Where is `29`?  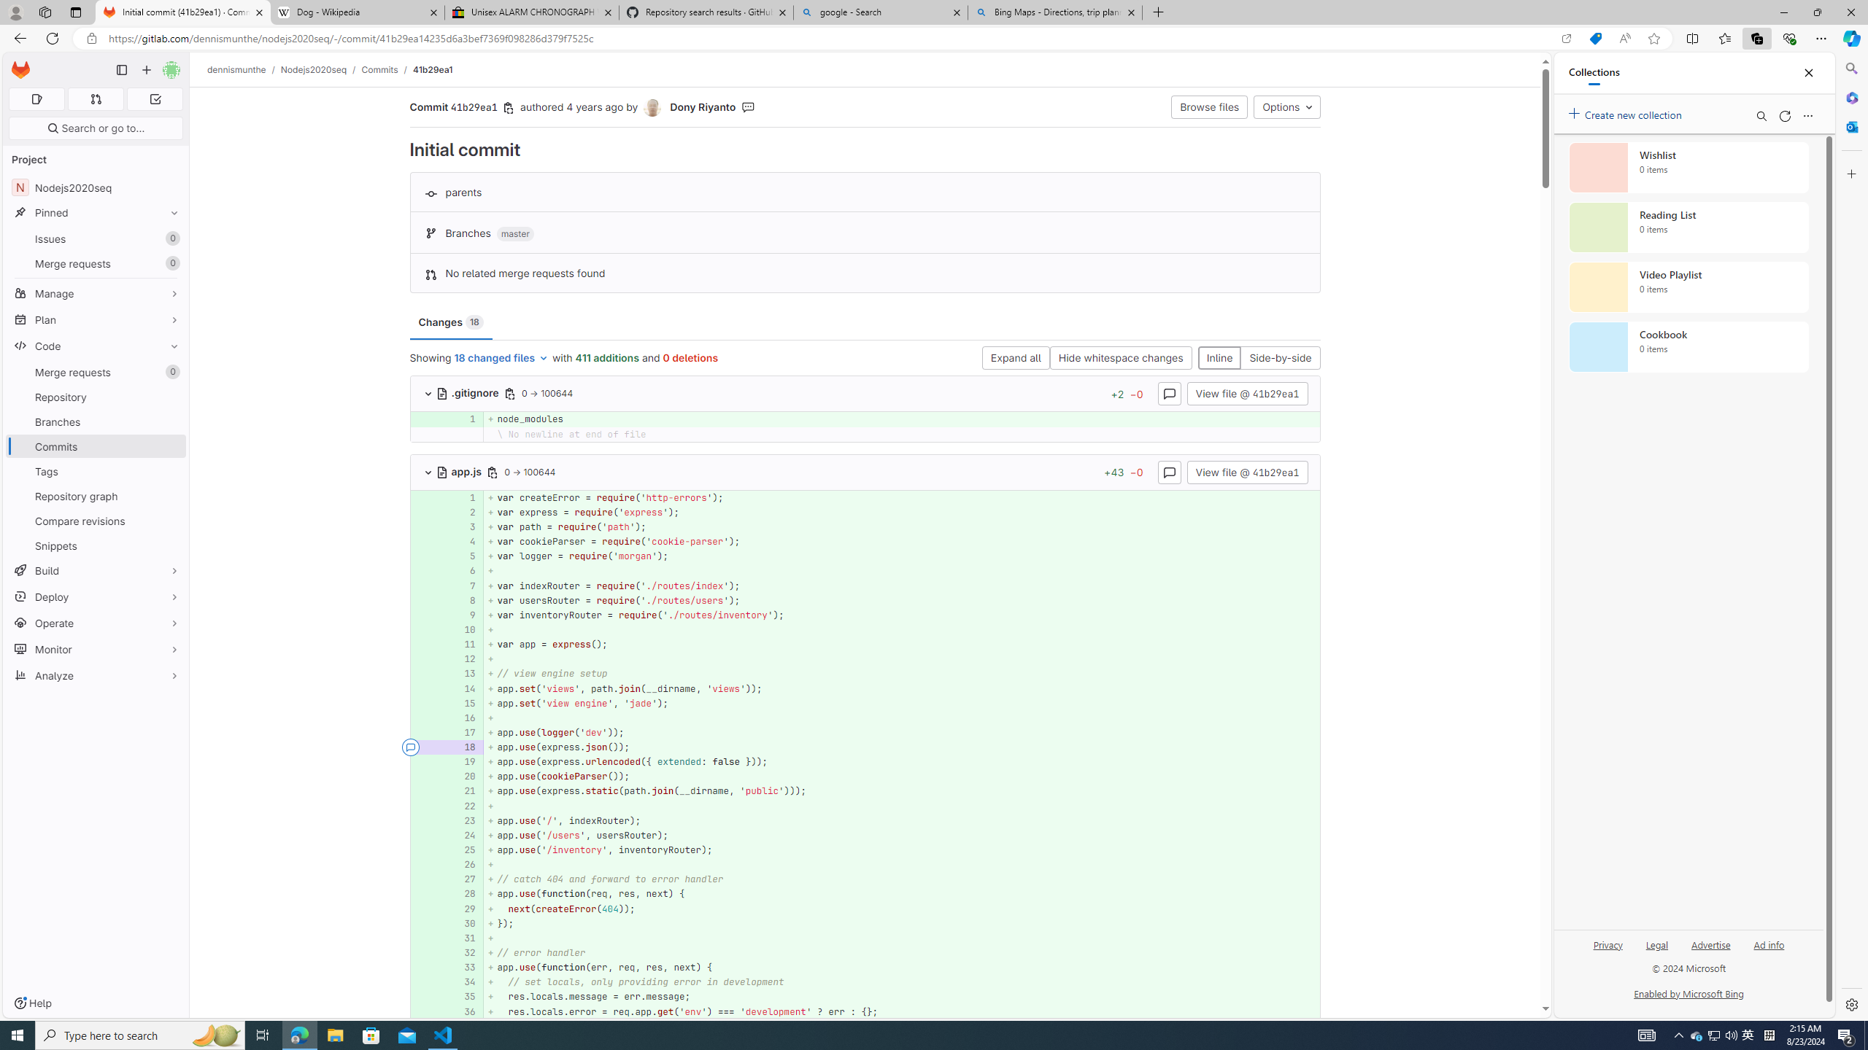 29 is located at coordinates (465, 909).